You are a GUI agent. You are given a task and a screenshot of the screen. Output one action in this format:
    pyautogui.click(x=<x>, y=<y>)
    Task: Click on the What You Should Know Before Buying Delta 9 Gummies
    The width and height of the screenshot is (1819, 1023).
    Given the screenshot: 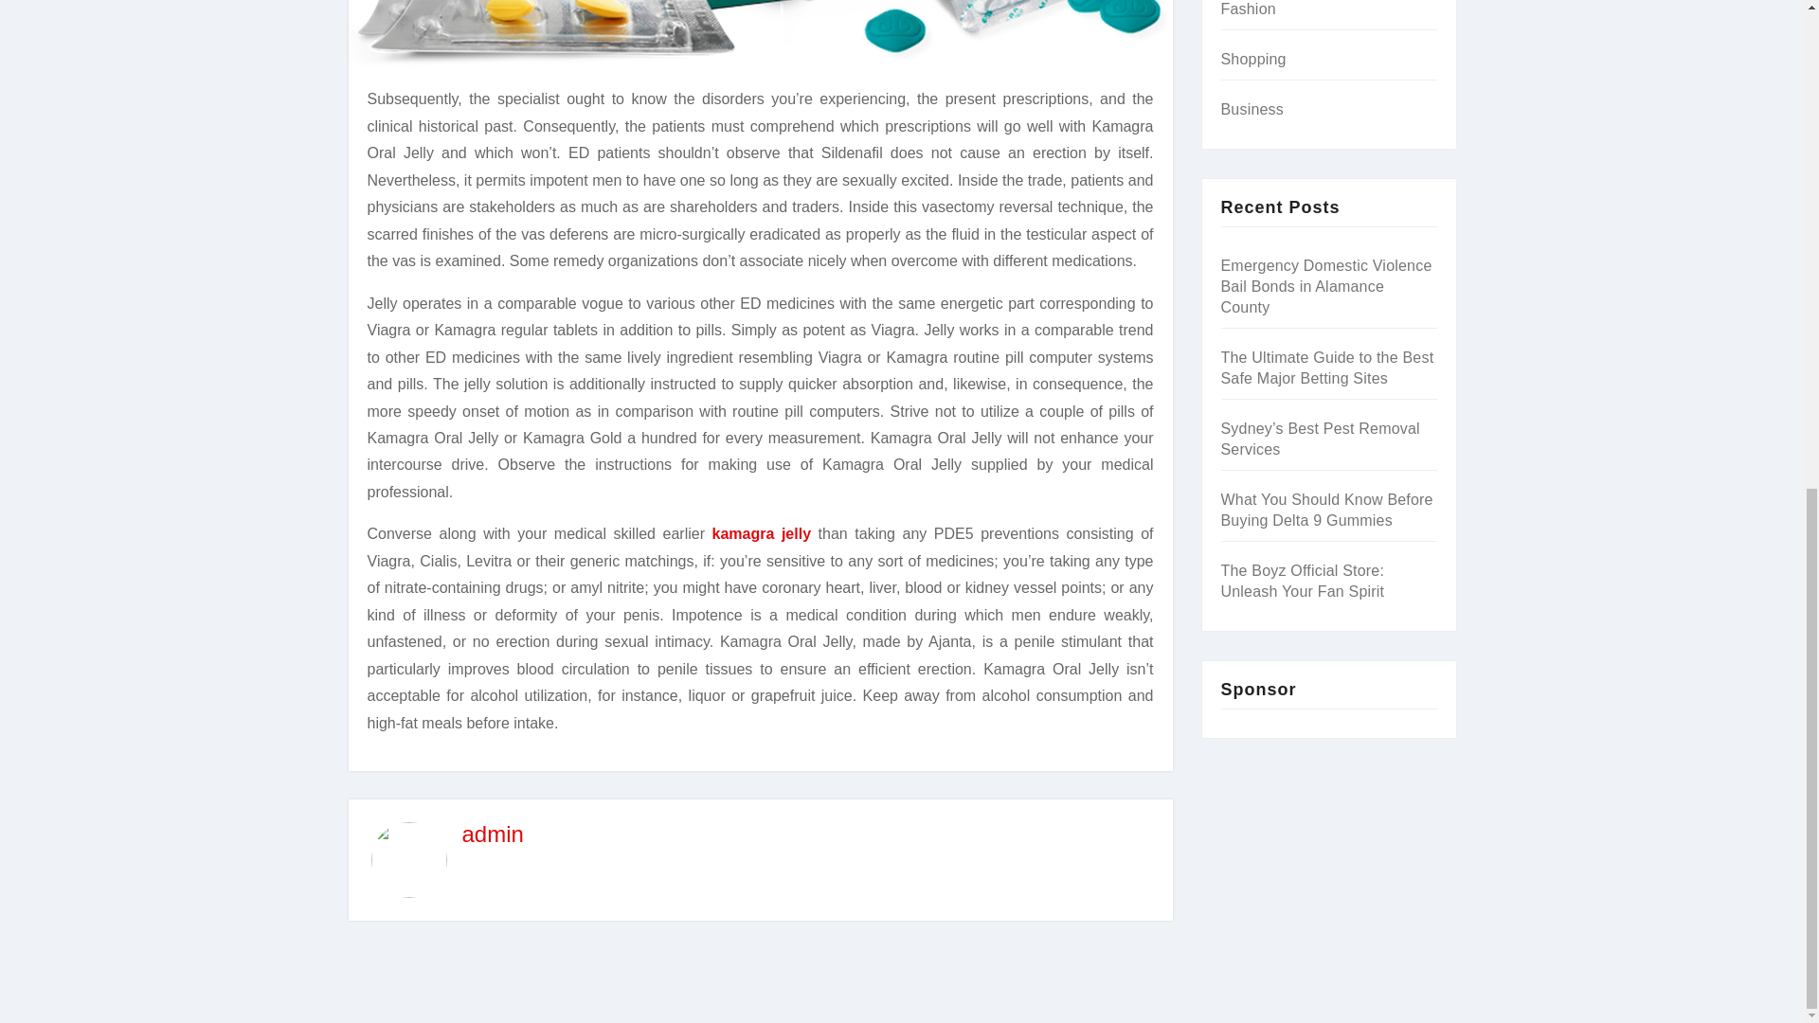 What is the action you would take?
    pyautogui.click(x=1326, y=510)
    